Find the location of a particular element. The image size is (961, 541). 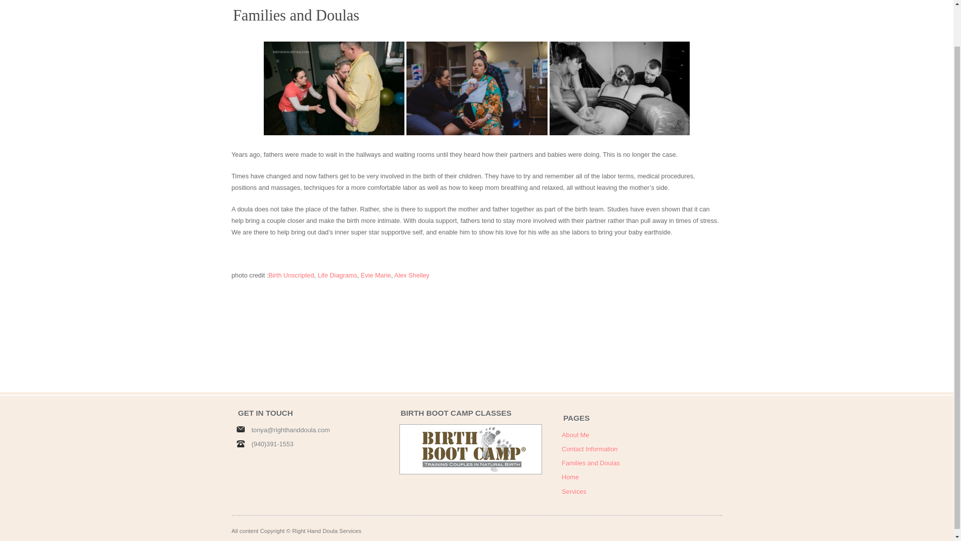

Birth Unscripted is located at coordinates (291, 276).